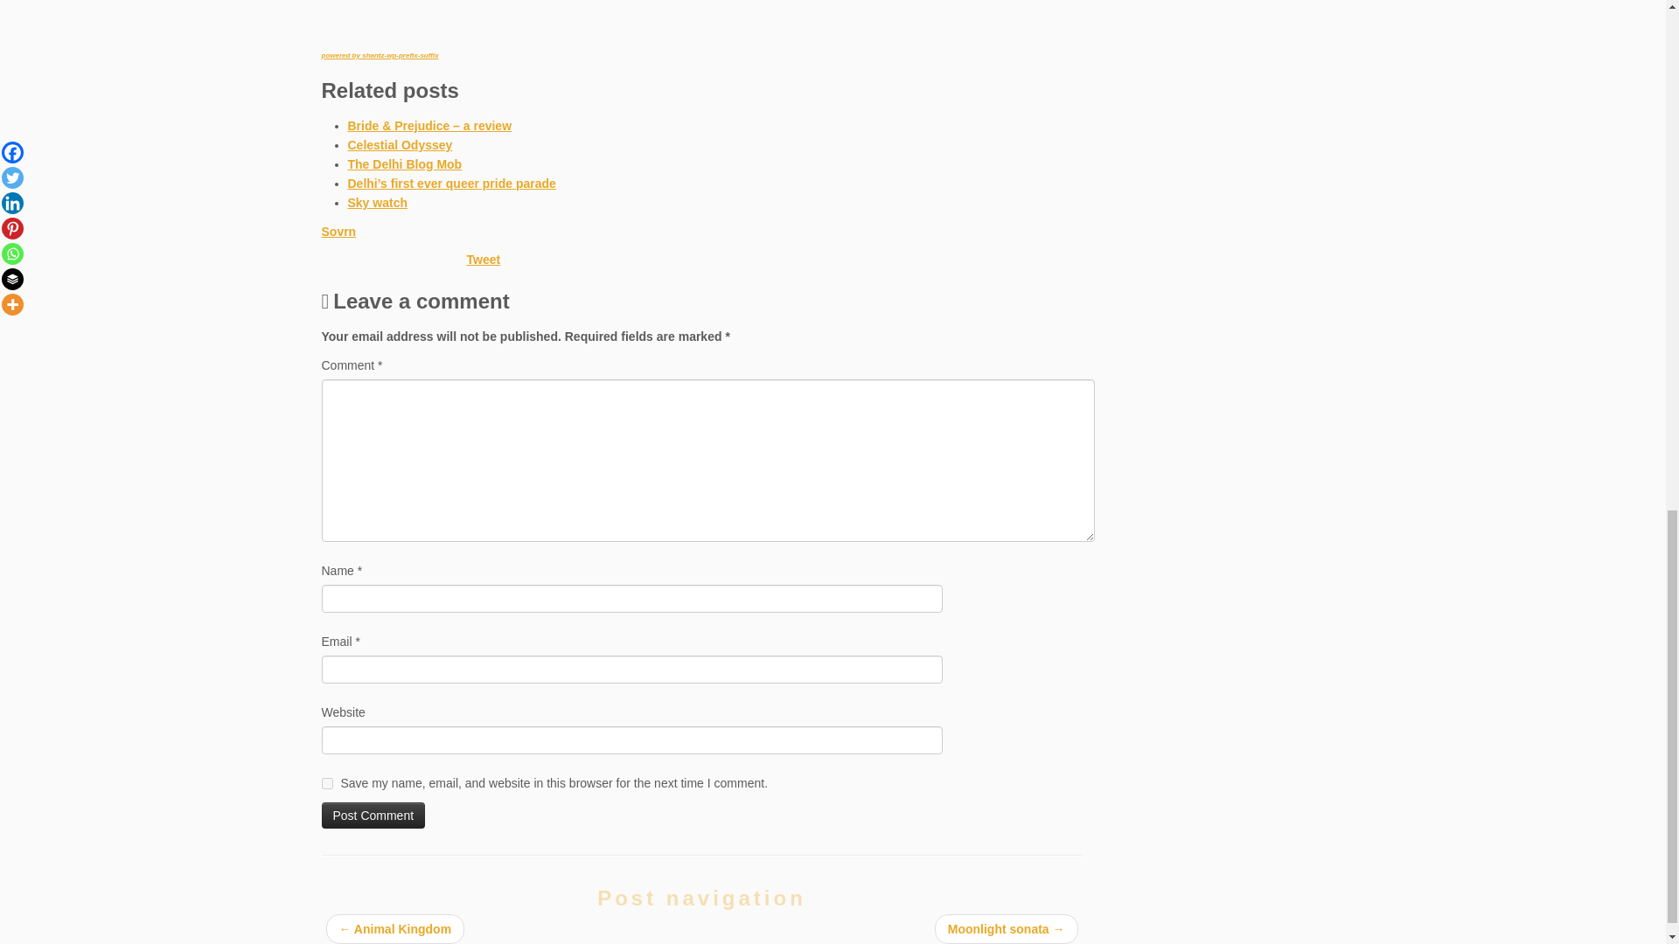  I want to click on The Delhi Blog Mob, so click(405, 164).